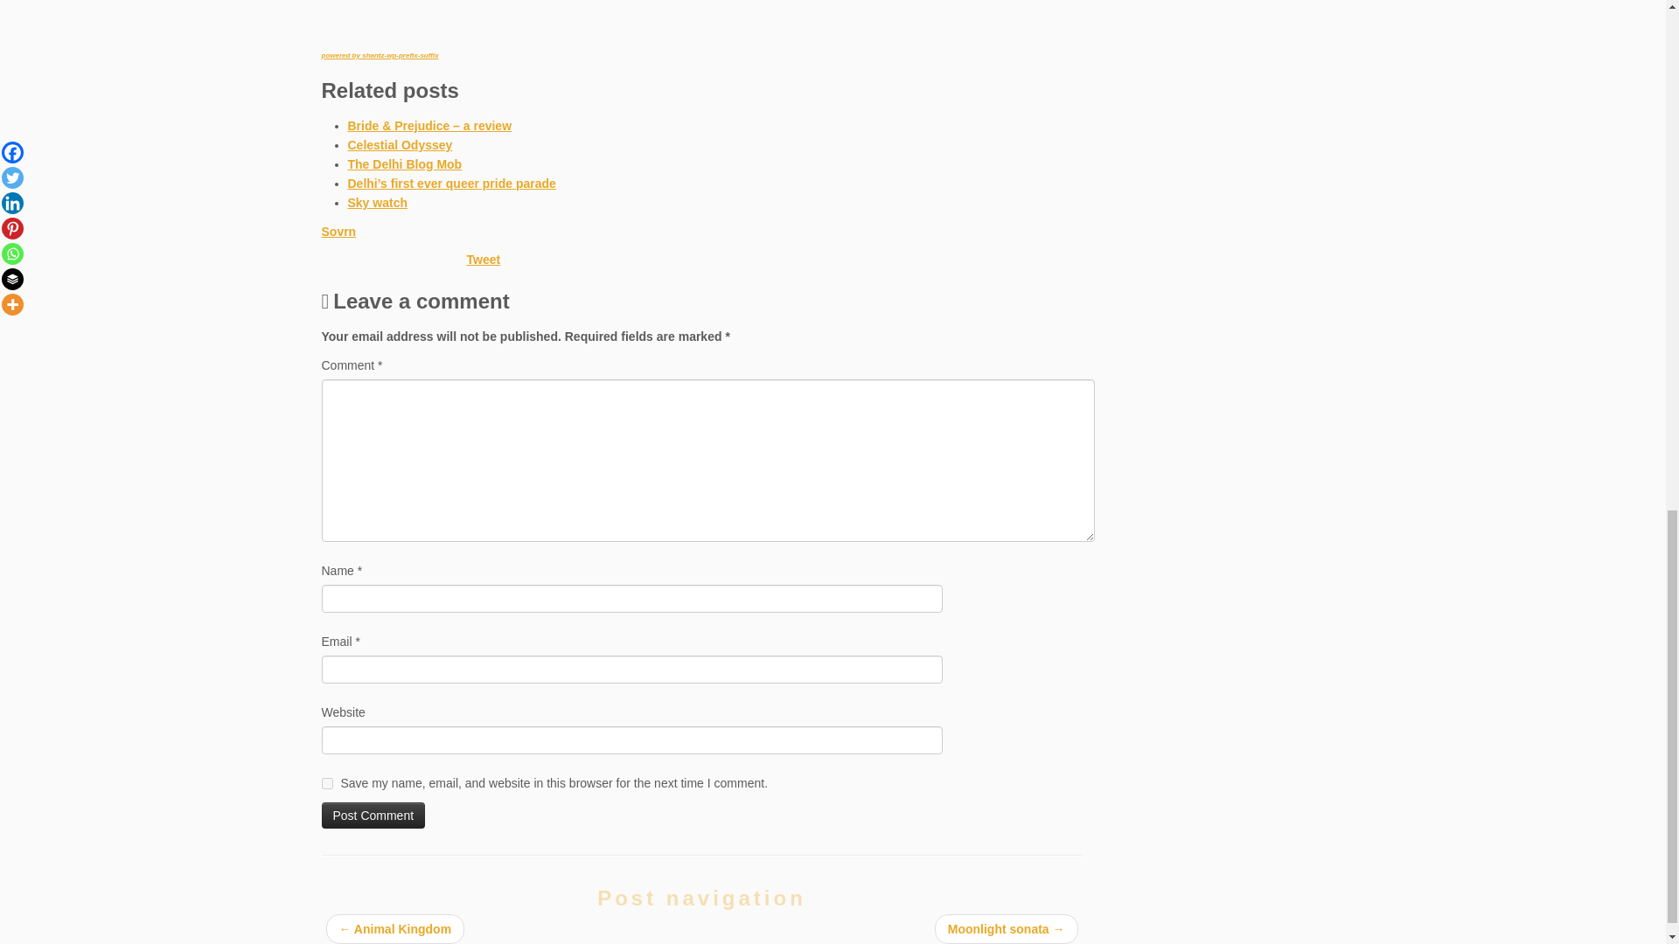  I want to click on The Delhi Blog Mob, so click(405, 164).